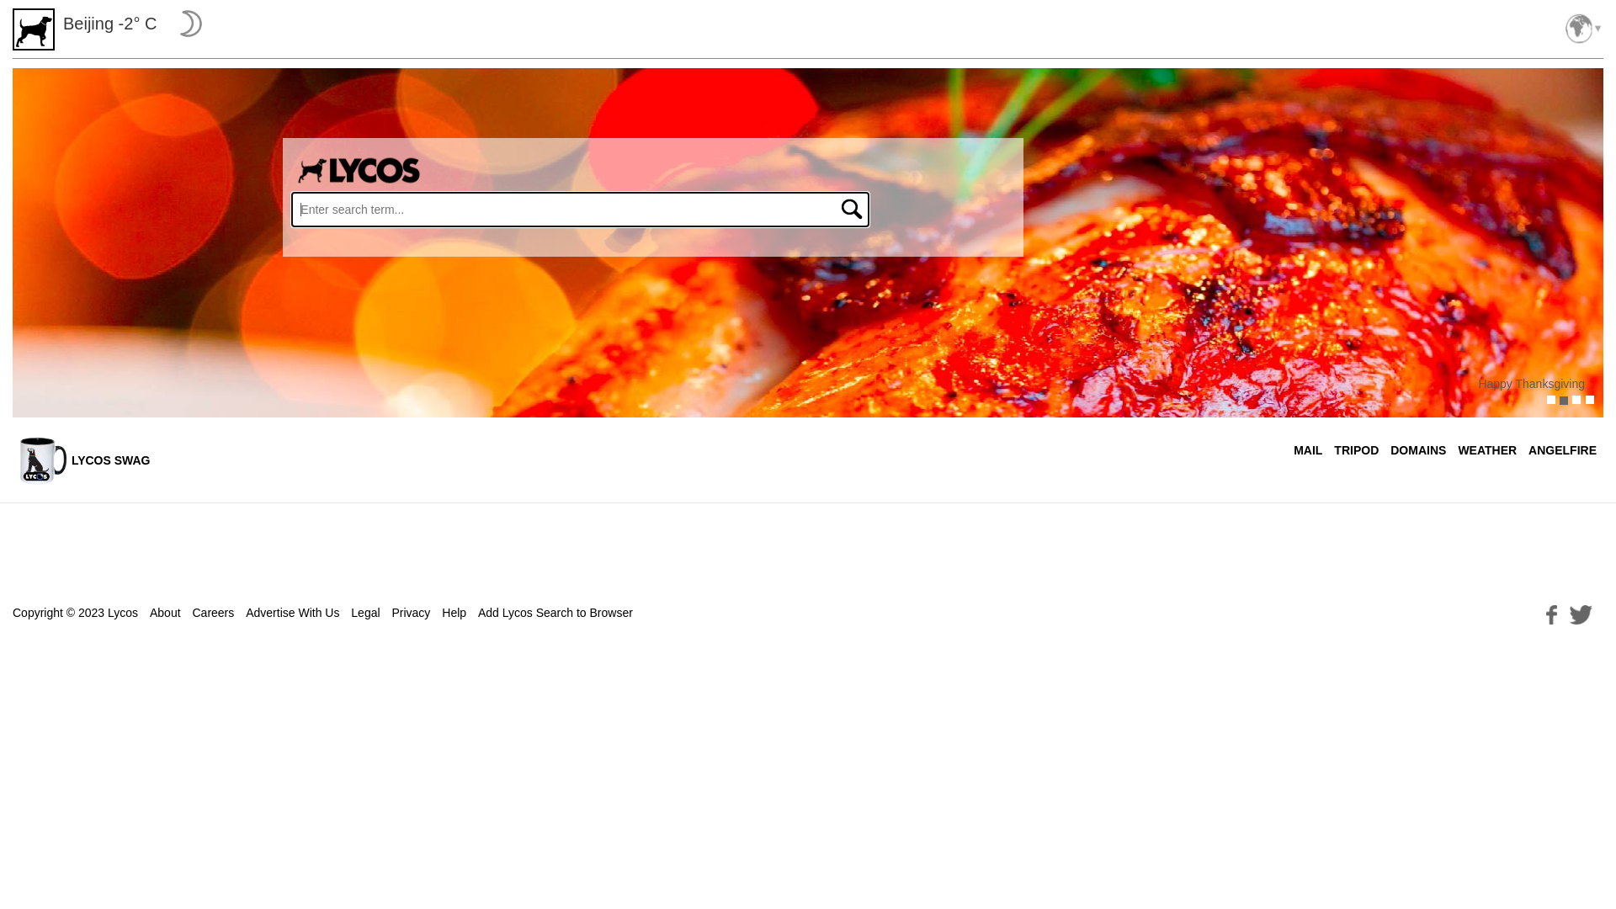  What do you see at coordinates (84, 460) in the screenshot?
I see `LYCOS SWAG` at bounding box center [84, 460].